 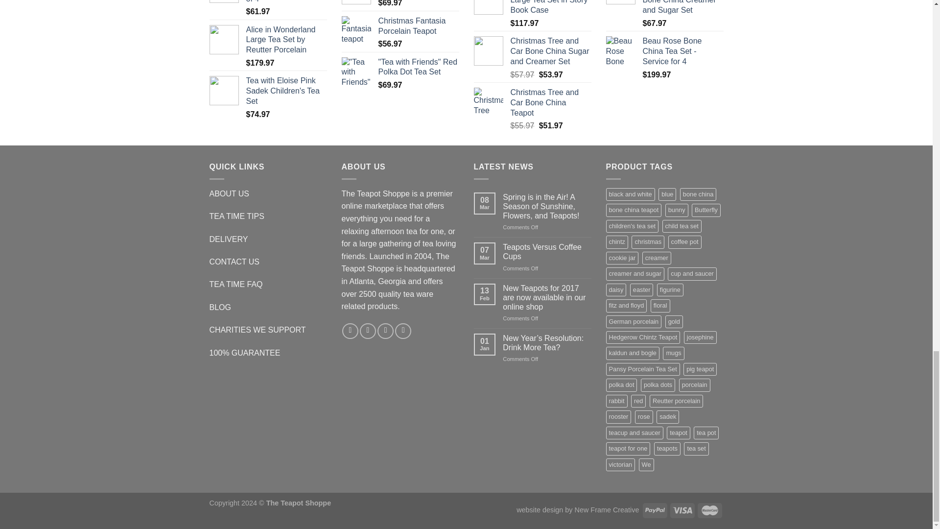 What do you see at coordinates (350, 331) in the screenshot?
I see `Follow on Facebook` at bounding box center [350, 331].